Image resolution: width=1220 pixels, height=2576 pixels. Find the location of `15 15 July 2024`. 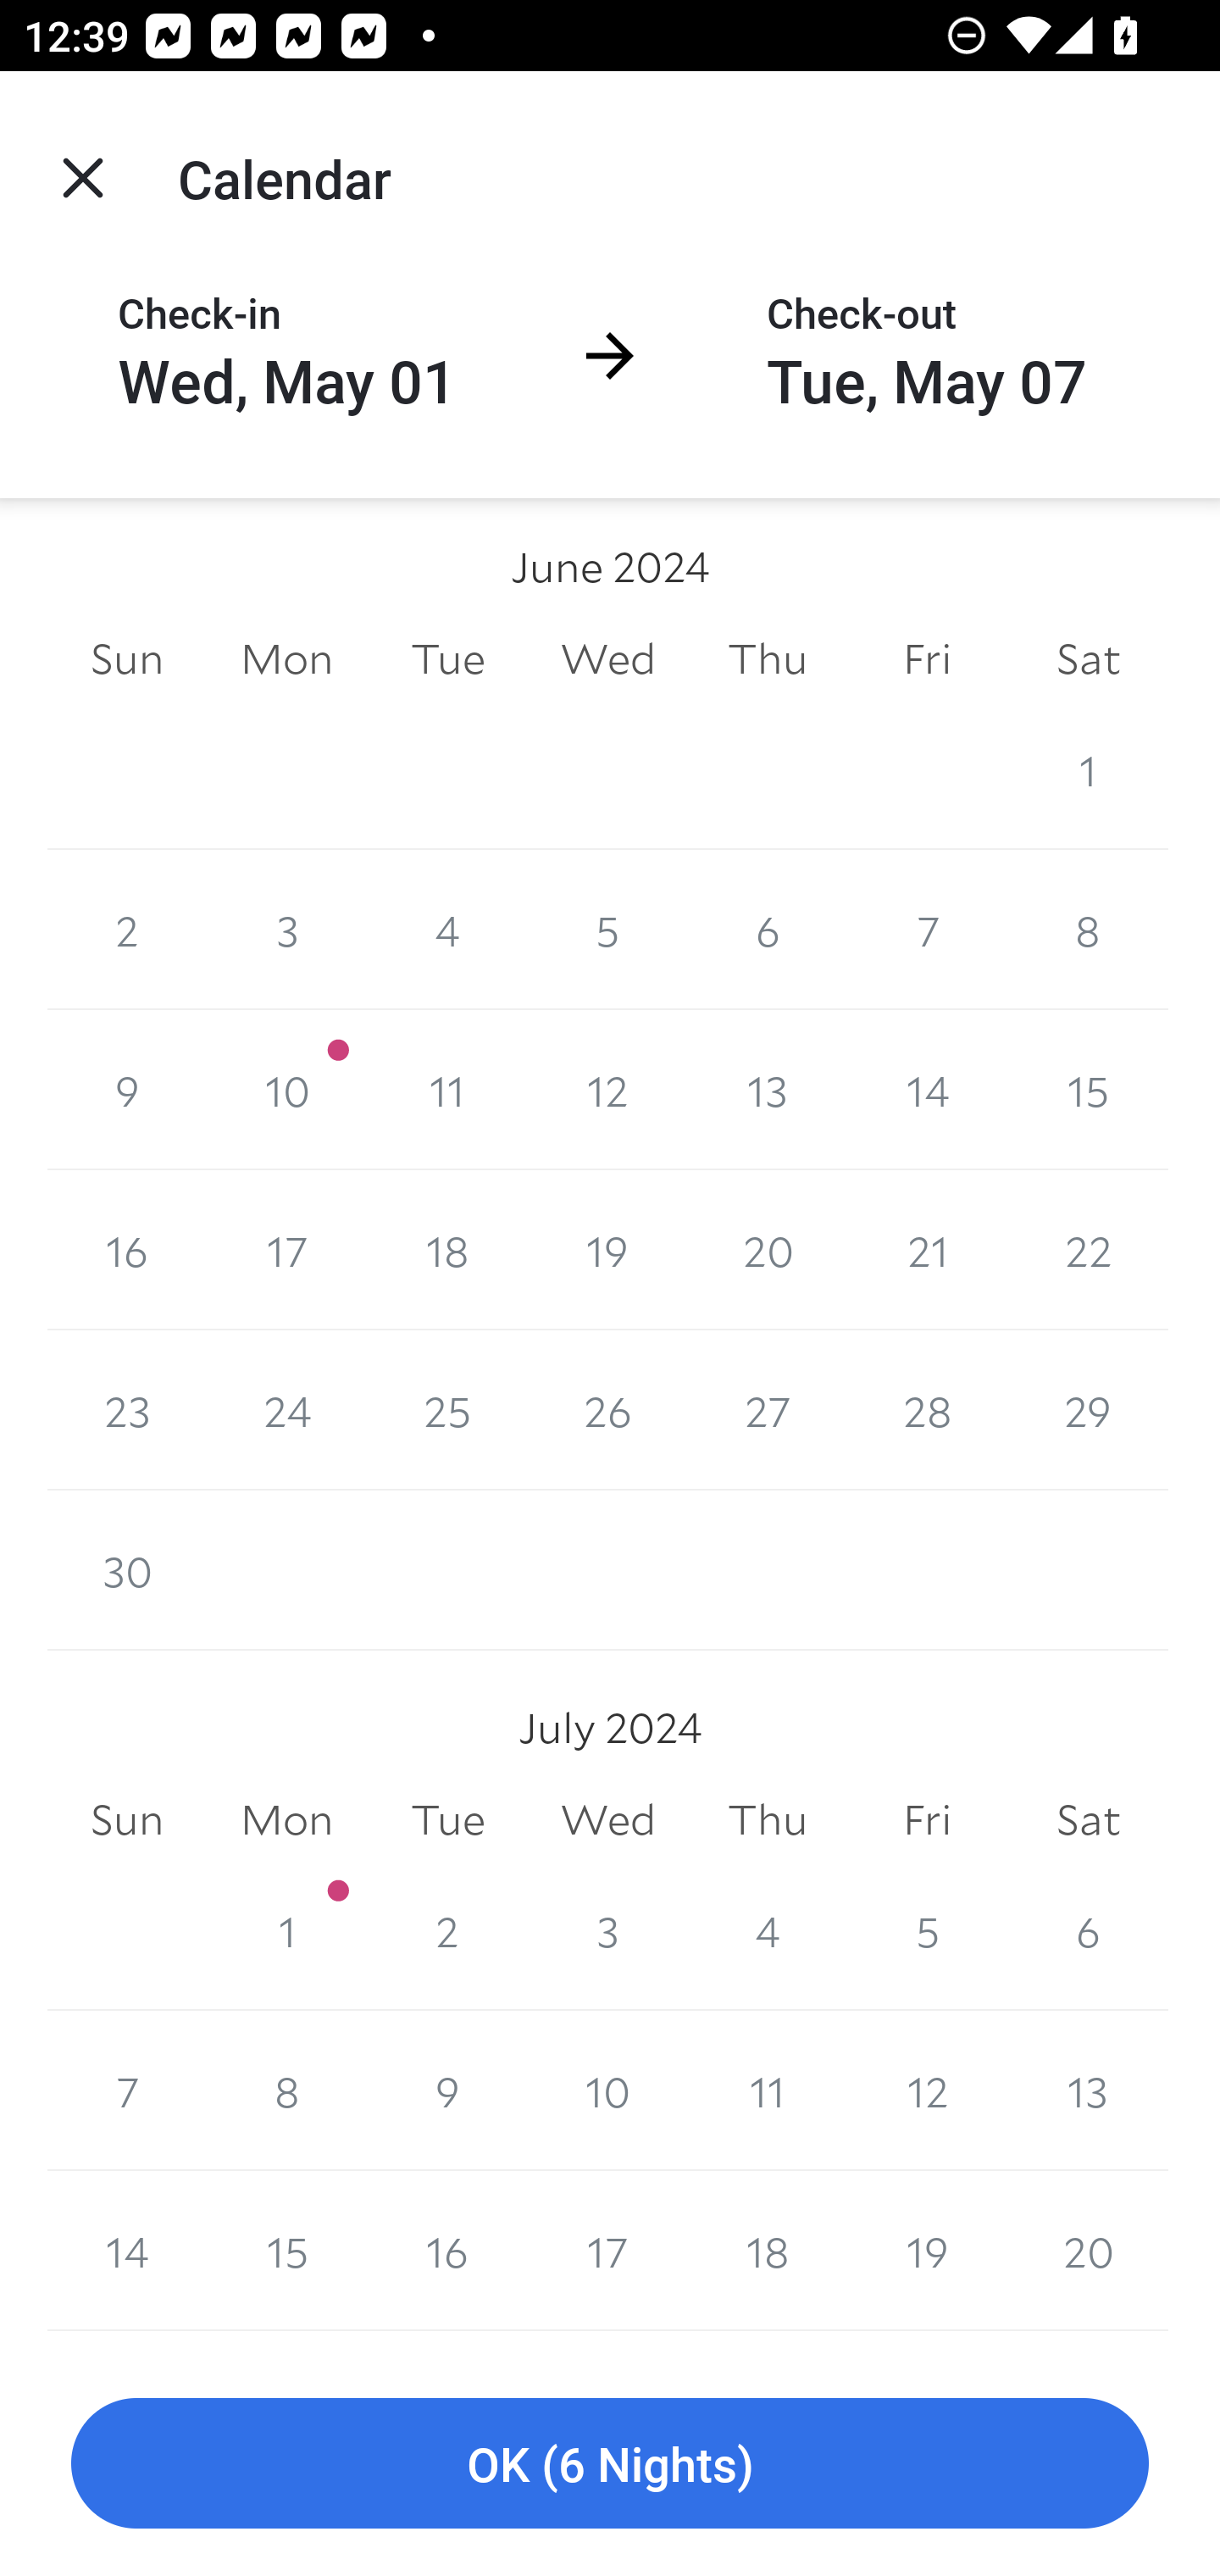

15 15 July 2024 is located at coordinates (286, 2251).